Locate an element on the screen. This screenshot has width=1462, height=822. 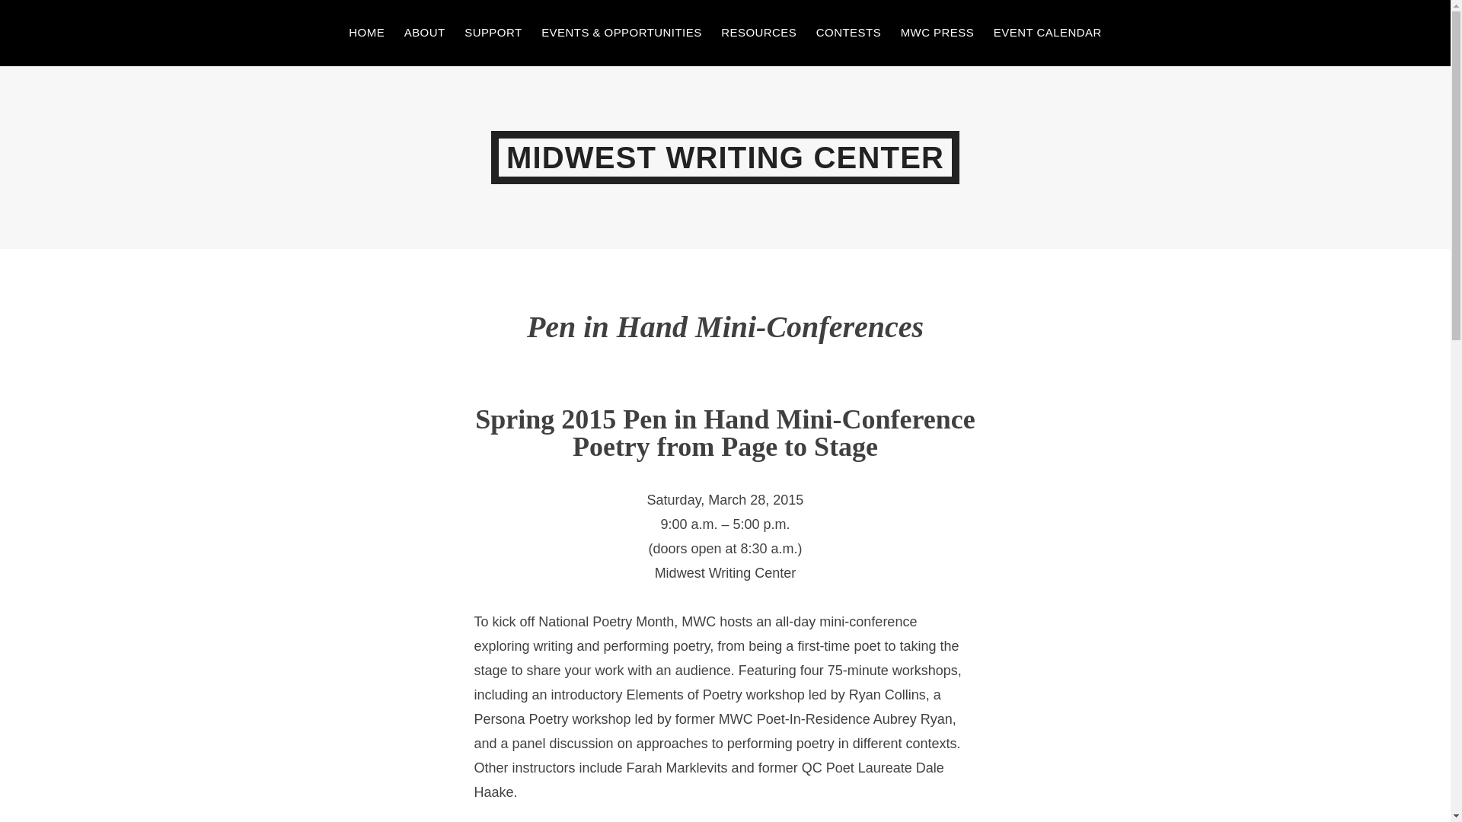
CONTESTS is located at coordinates (848, 33).